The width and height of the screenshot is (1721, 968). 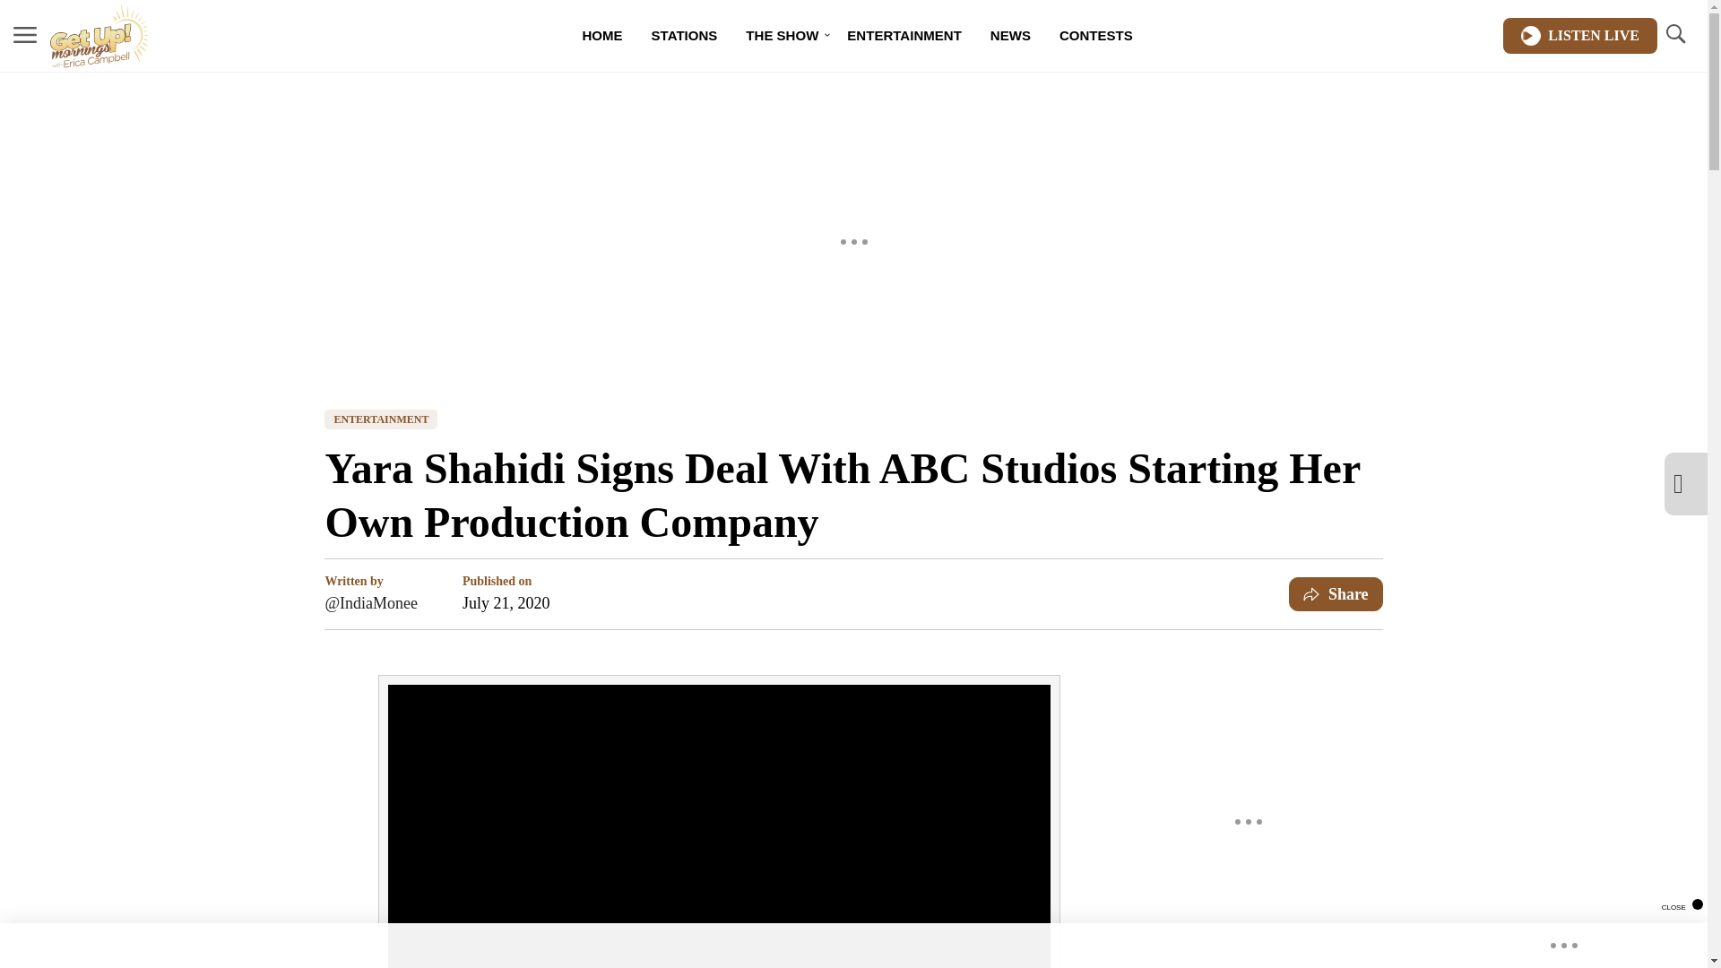 What do you see at coordinates (1336, 593) in the screenshot?
I see `Share` at bounding box center [1336, 593].